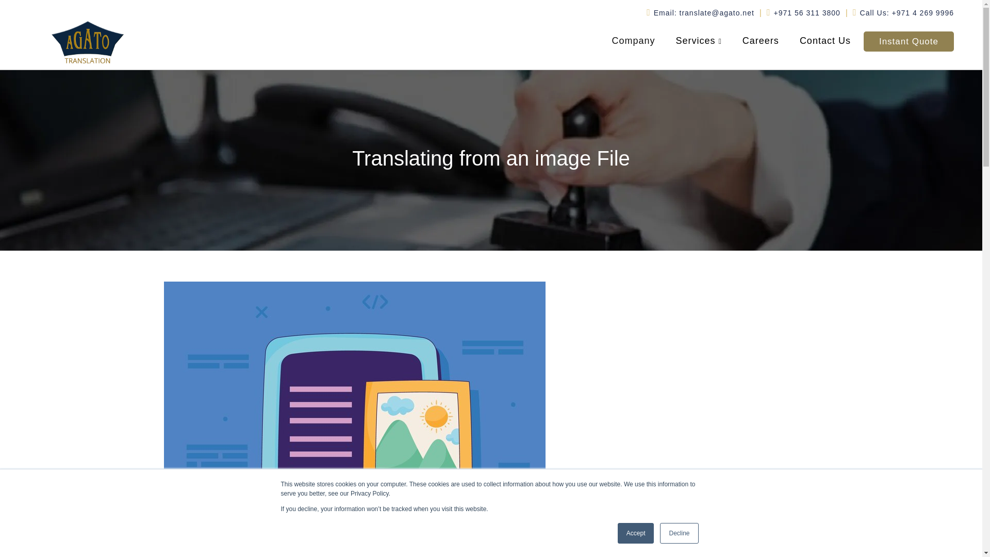  Describe the element at coordinates (699, 42) in the screenshot. I see `Services` at that location.